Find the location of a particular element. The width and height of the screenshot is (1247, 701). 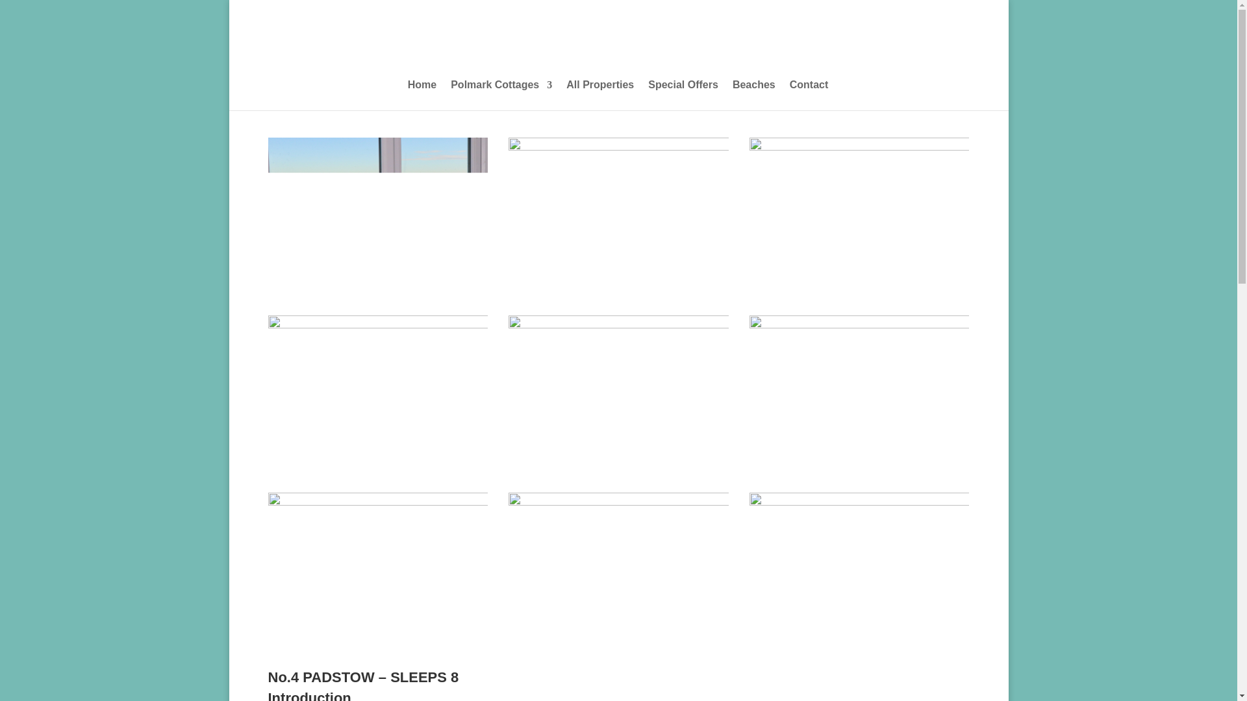

17 is located at coordinates (618, 210).